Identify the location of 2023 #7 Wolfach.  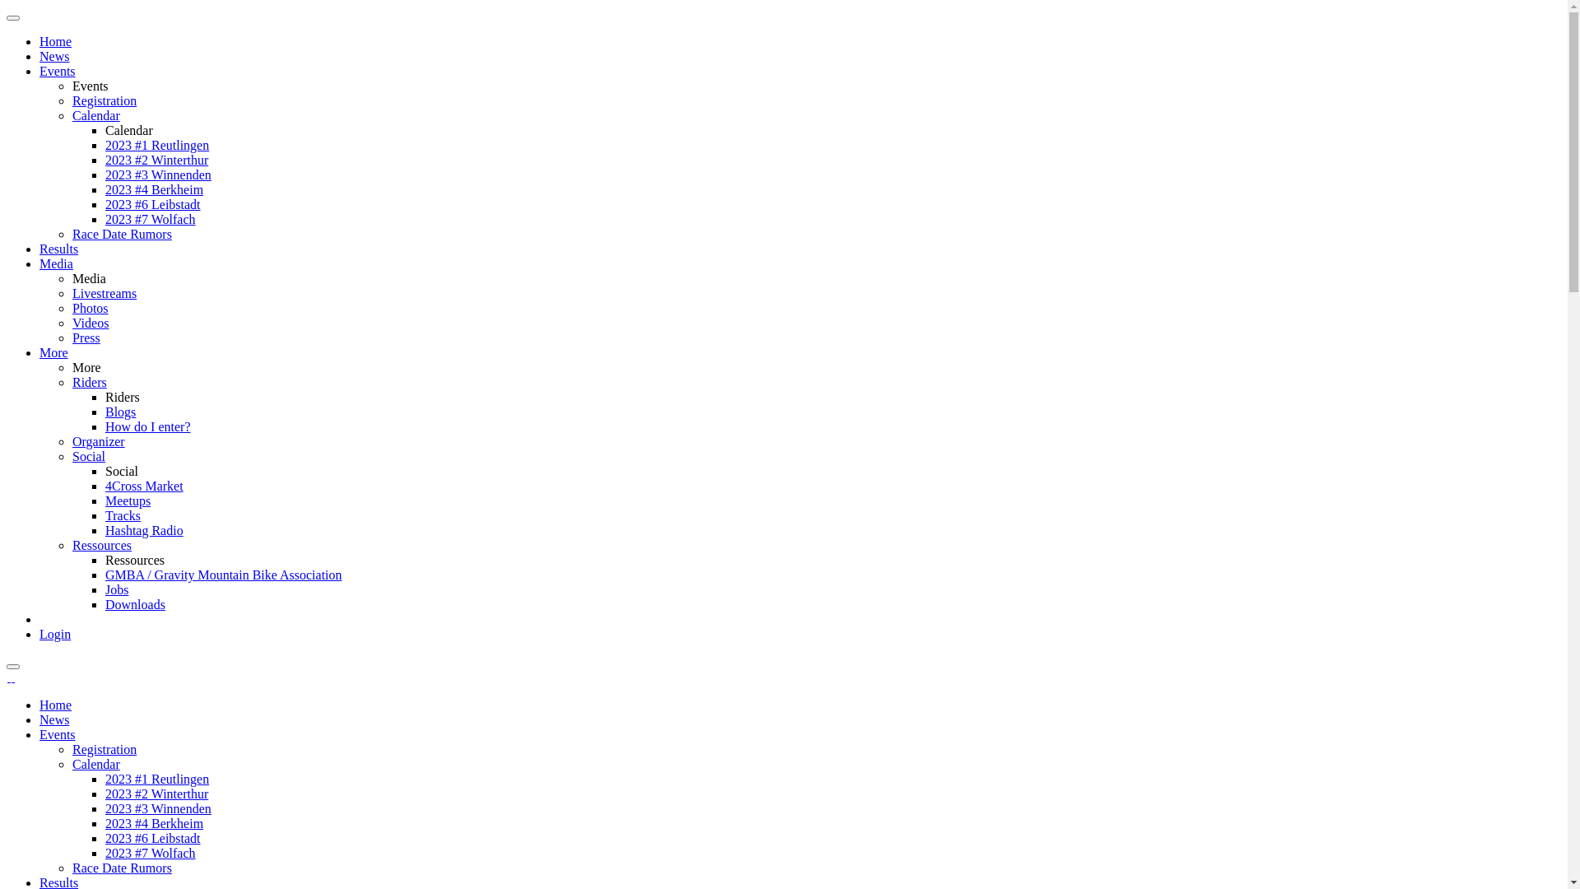
(151, 853).